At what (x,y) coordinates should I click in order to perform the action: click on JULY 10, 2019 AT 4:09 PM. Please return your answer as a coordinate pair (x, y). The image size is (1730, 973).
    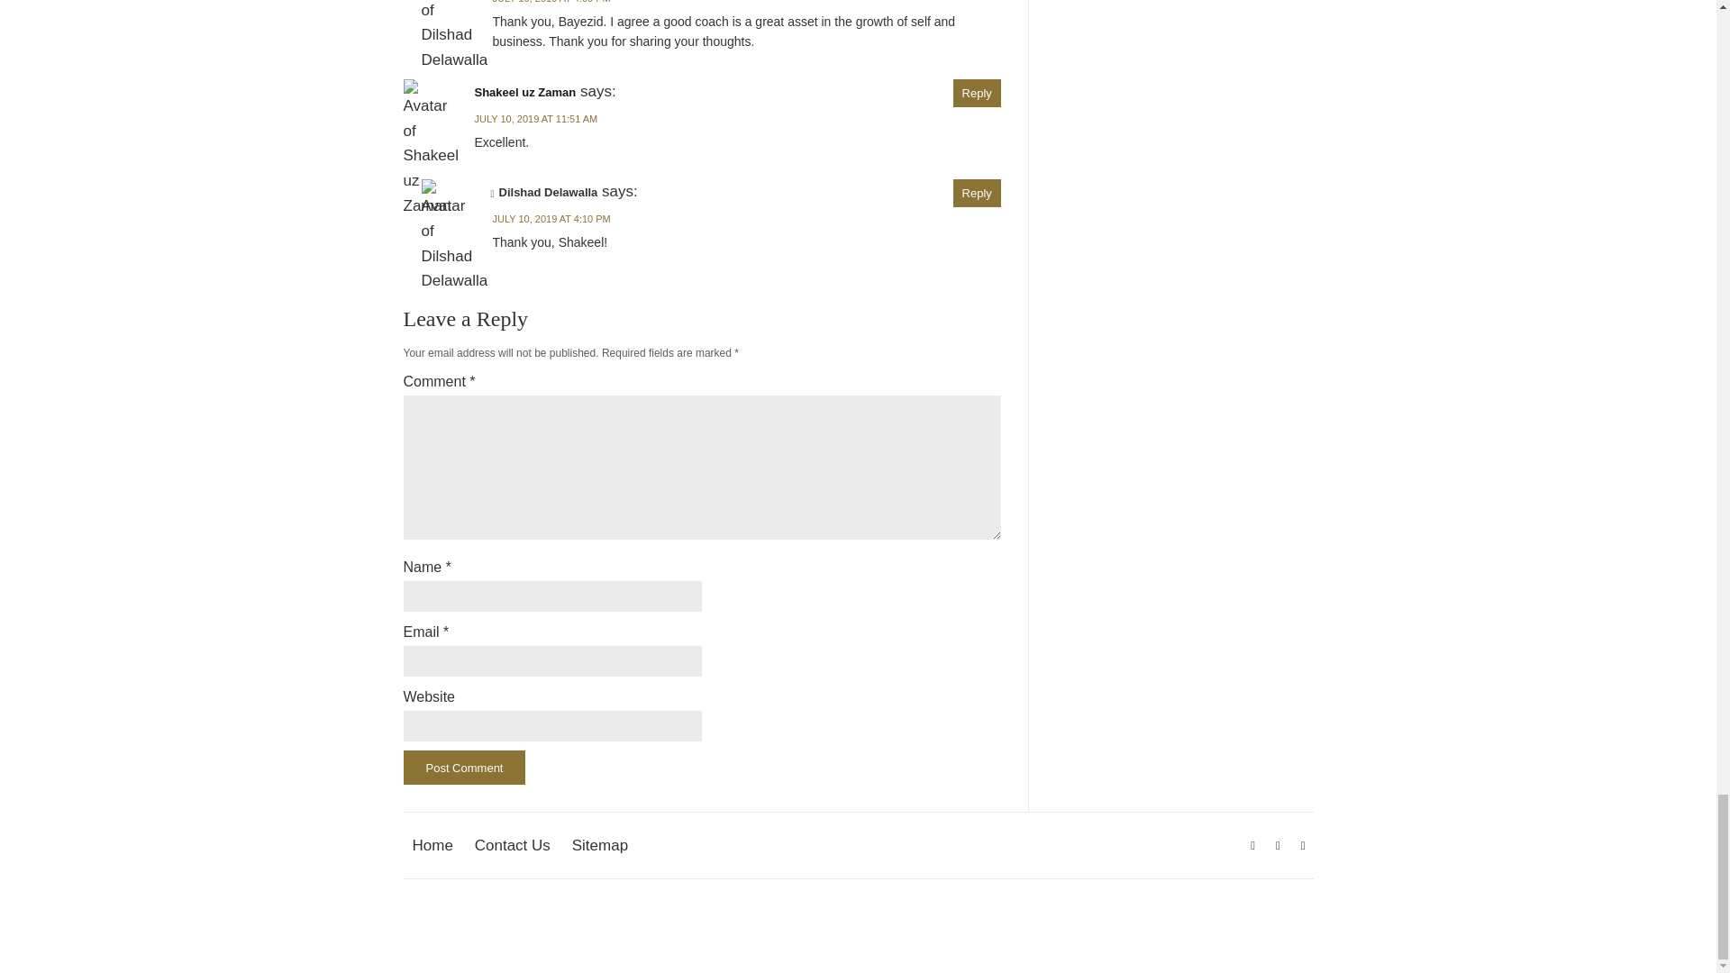
    Looking at the image, I should click on (551, 2).